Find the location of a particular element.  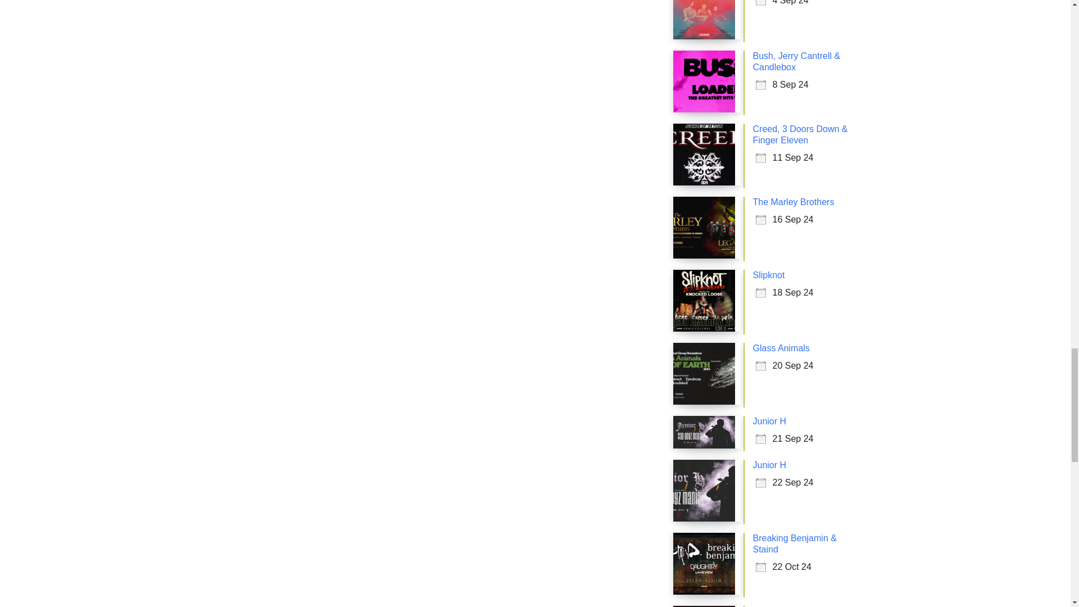

Glass Animals is located at coordinates (781, 348).